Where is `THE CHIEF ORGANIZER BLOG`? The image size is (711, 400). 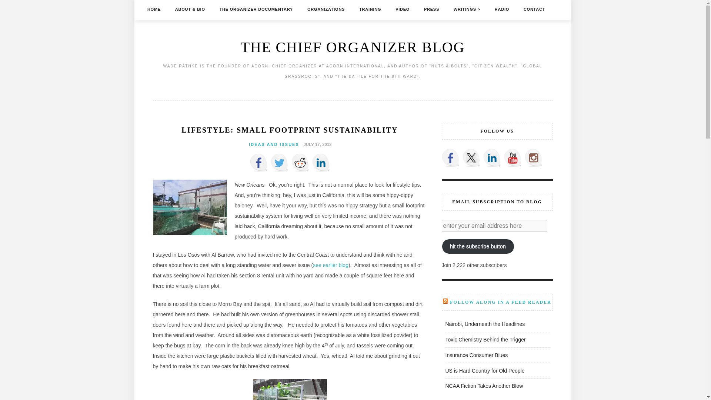 THE CHIEF ORGANIZER BLOG is located at coordinates (353, 47).